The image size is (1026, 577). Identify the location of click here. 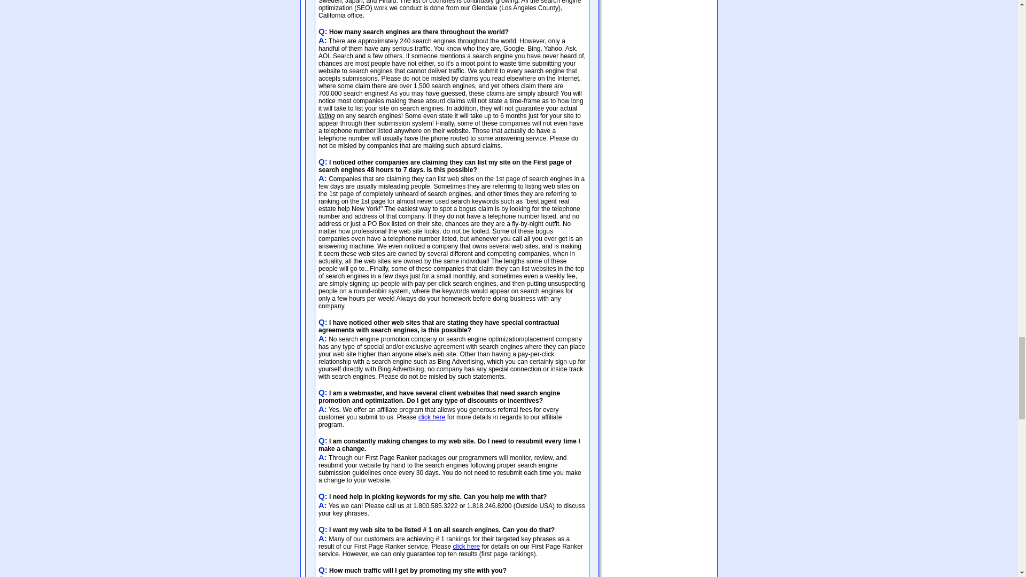
(432, 417).